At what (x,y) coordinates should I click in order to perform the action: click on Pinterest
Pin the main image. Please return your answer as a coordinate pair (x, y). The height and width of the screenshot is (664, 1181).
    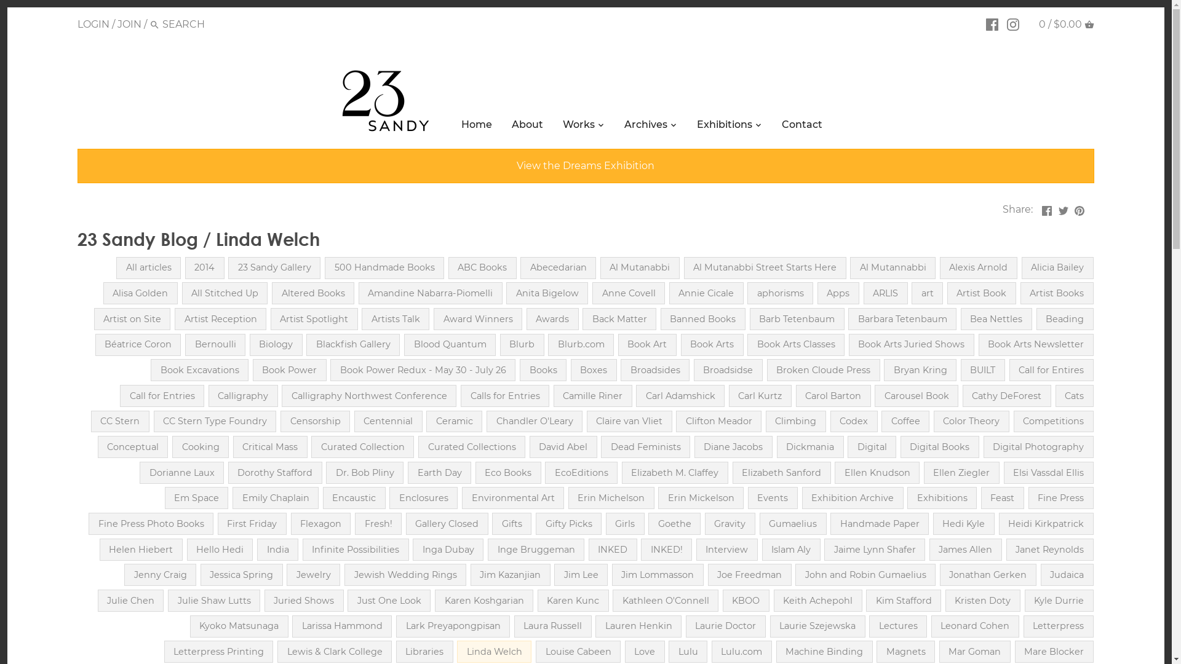
    Looking at the image, I should click on (1080, 208).